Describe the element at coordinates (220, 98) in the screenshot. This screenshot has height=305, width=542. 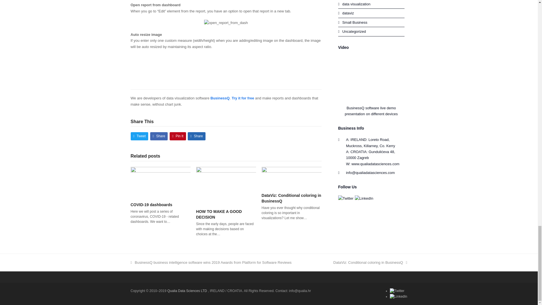
I see `BusinessQ` at that location.